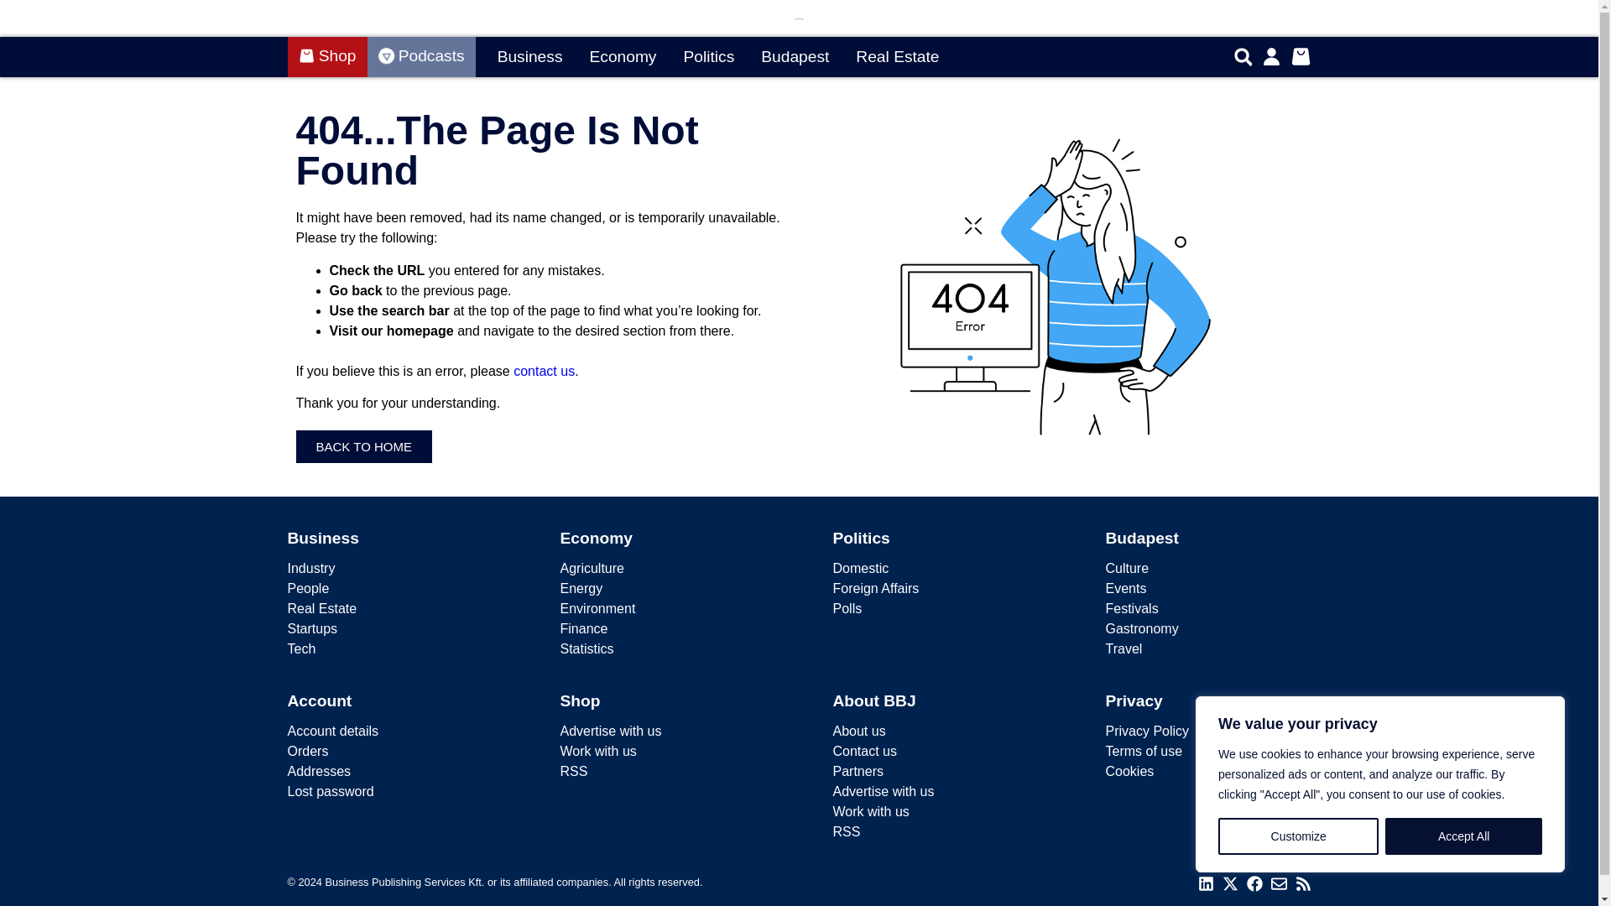 This screenshot has height=906, width=1611. I want to click on Budapest, so click(795, 57).